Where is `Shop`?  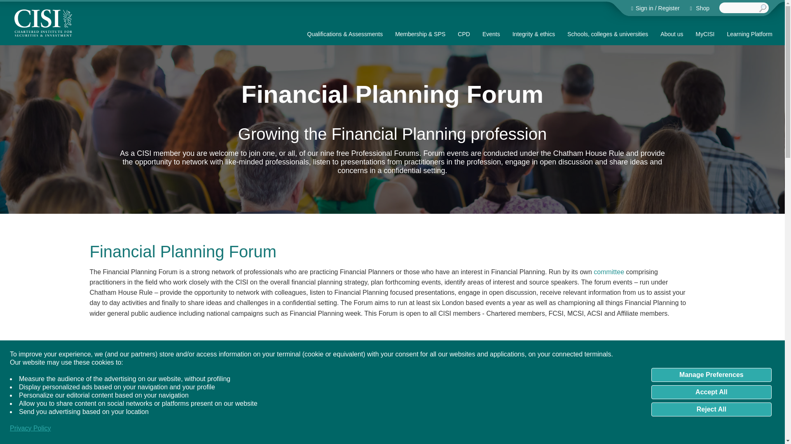
Shop is located at coordinates (700, 8).